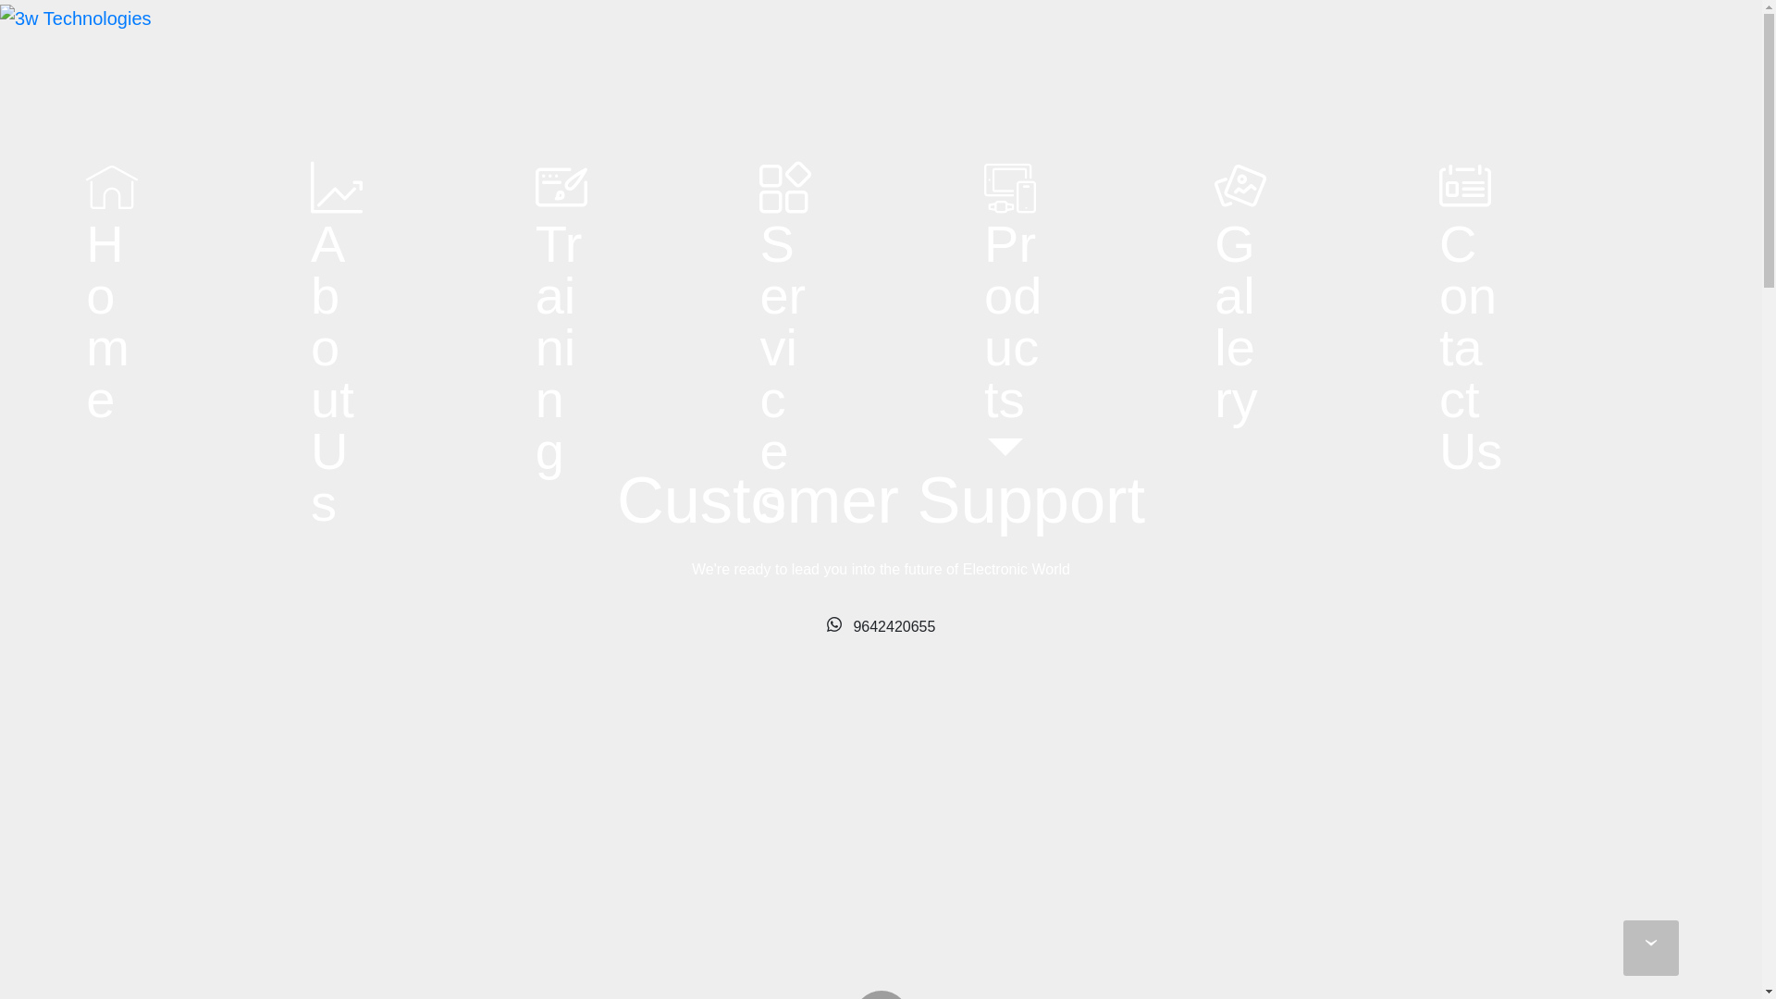 This screenshot has width=1776, height=999. What do you see at coordinates (1241, 294) in the screenshot?
I see `Gallery` at bounding box center [1241, 294].